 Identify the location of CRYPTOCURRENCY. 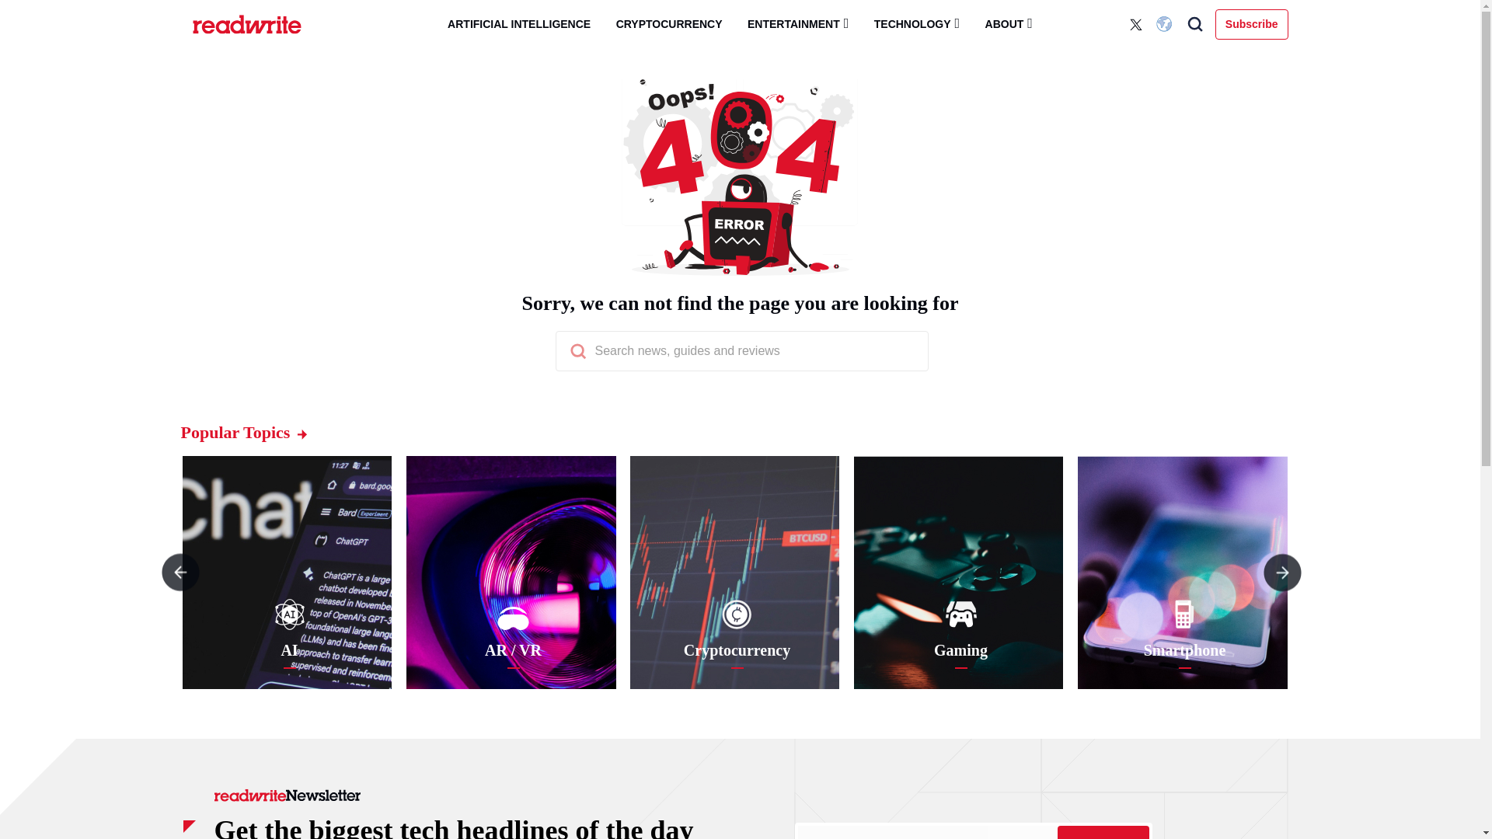
(670, 24).